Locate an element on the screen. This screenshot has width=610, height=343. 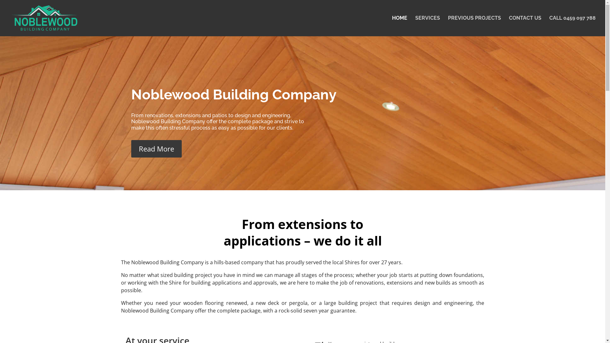
CALL 0459 097 788 is located at coordinates (573, 26).